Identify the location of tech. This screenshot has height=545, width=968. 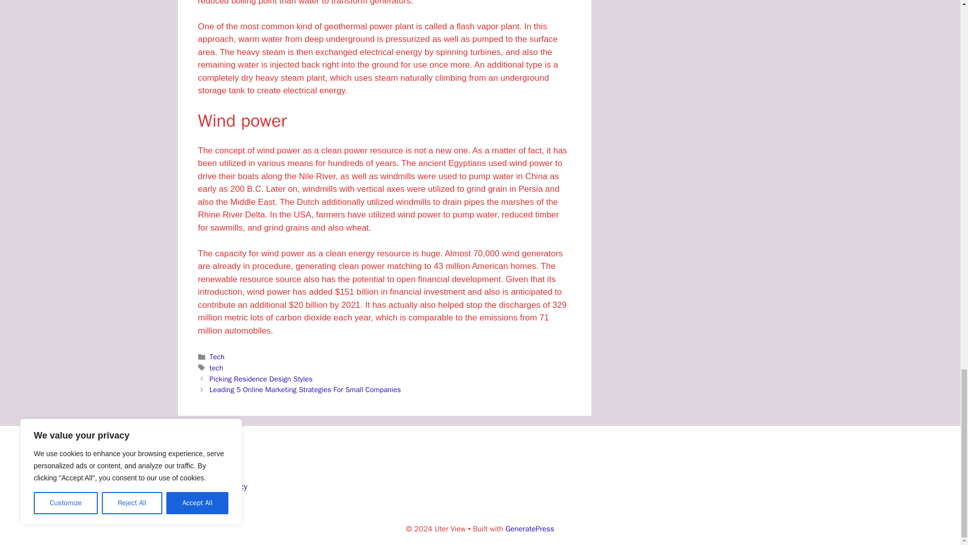
(217, 367).